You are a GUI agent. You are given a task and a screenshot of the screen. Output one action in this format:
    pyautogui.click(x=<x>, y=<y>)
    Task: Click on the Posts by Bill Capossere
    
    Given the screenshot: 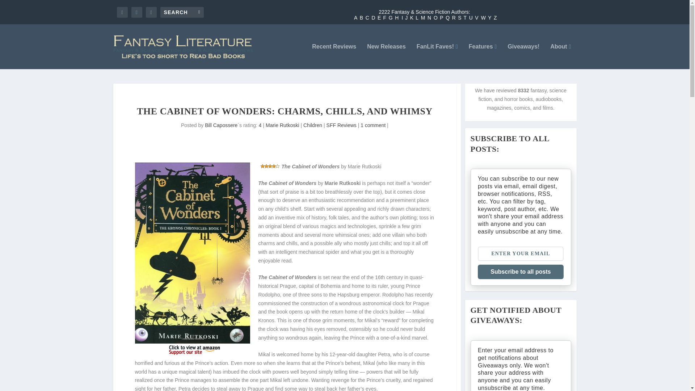 What is the action you would take?
    pyautogui.click(x=221, y=125)
    